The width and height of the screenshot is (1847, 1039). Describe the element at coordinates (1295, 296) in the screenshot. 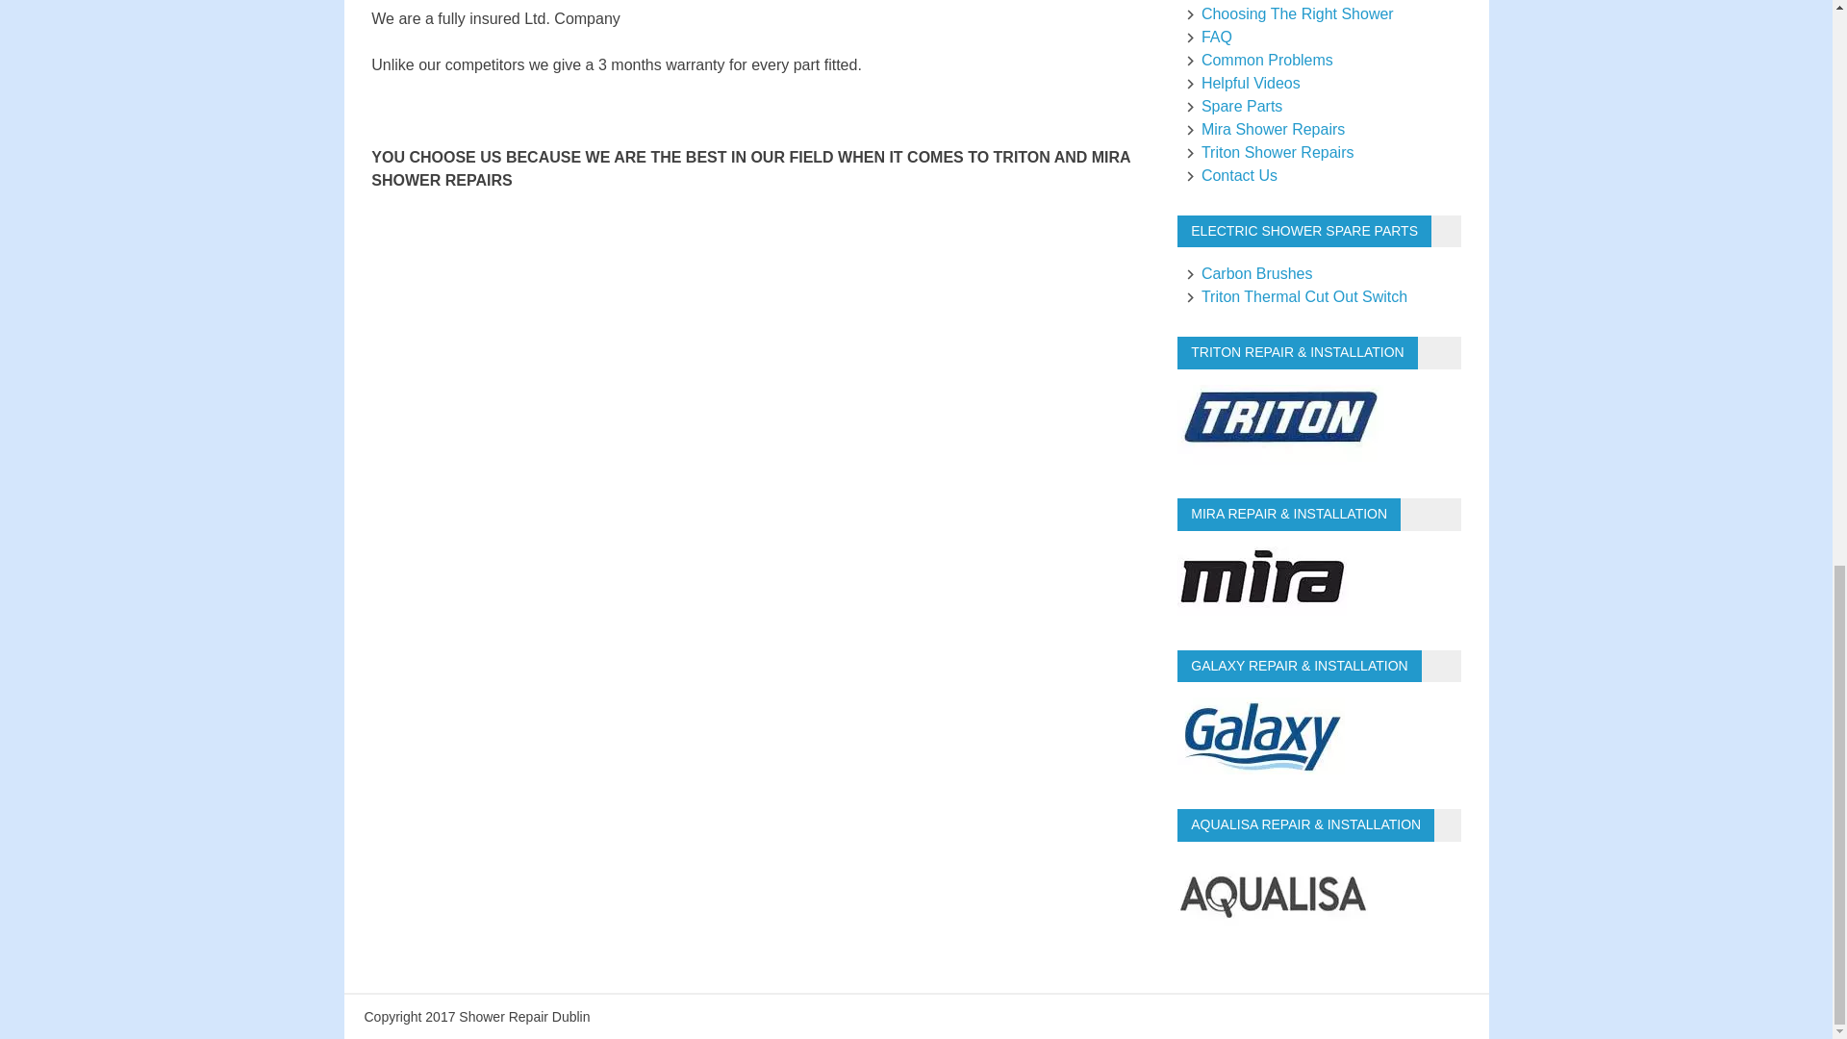

I see `Triton Thermal Cut Out Switch` at that location.